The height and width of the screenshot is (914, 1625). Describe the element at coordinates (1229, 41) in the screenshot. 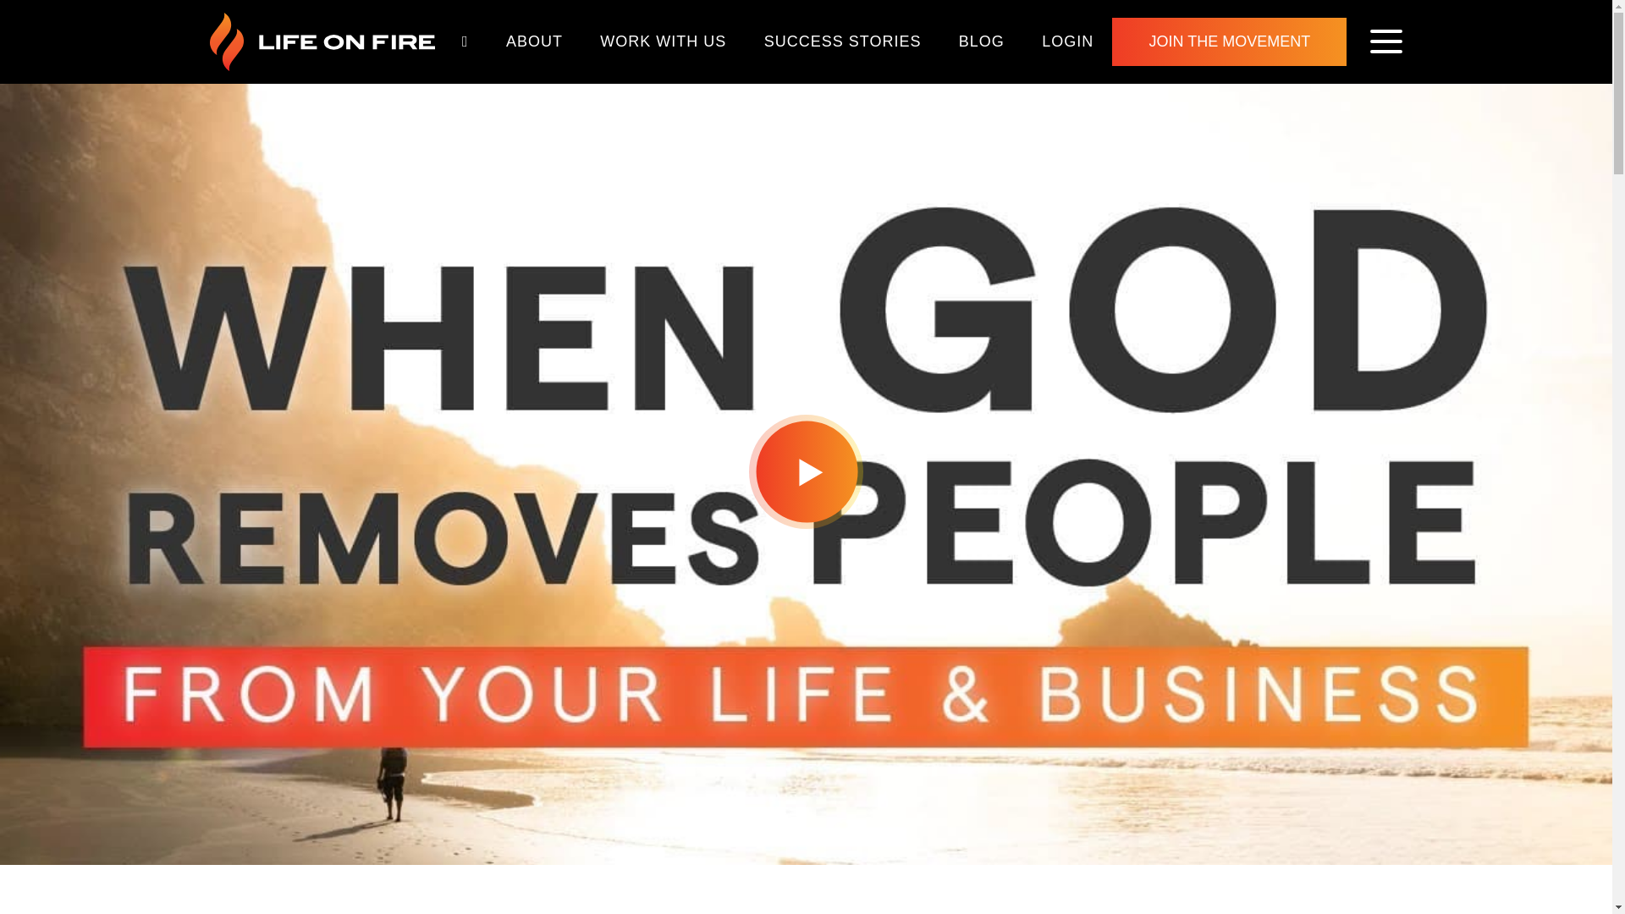

I see `JOIN THE MOVEMENT` at that location.